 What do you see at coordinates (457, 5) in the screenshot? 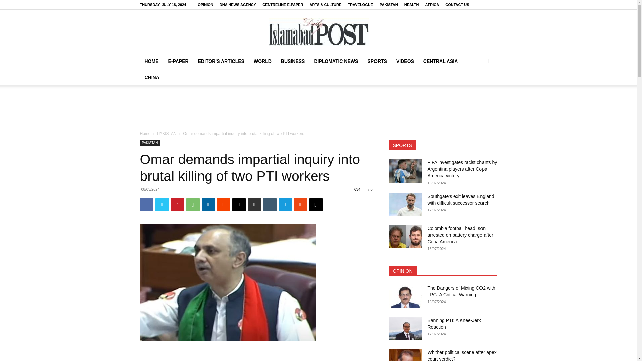
I see `CONTACT US` at bounding box center [457, 5].